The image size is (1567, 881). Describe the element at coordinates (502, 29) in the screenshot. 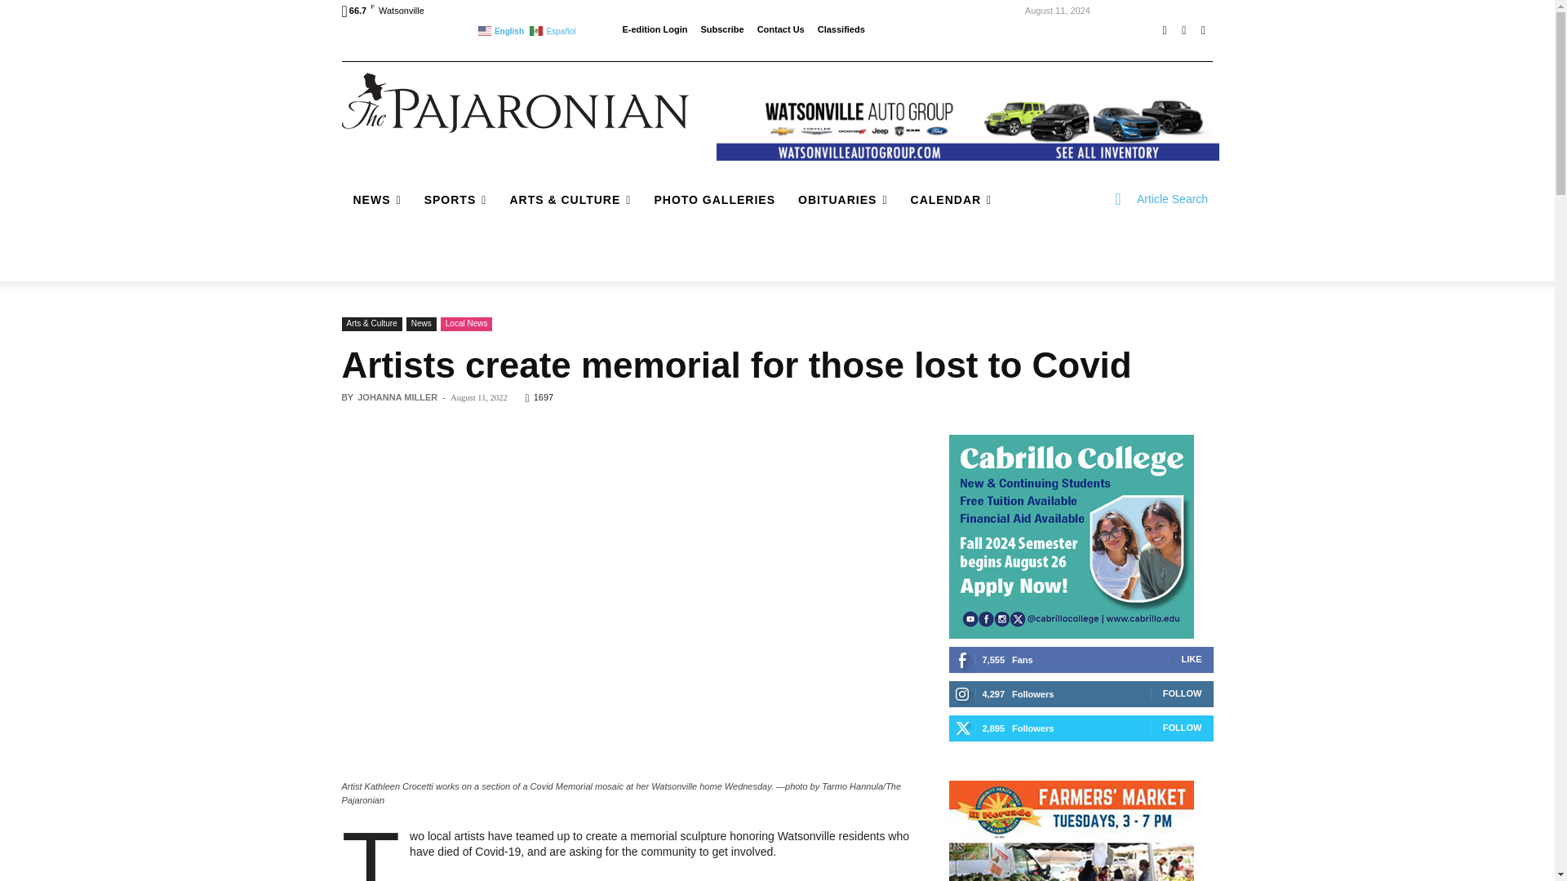

I see `English` at that location.